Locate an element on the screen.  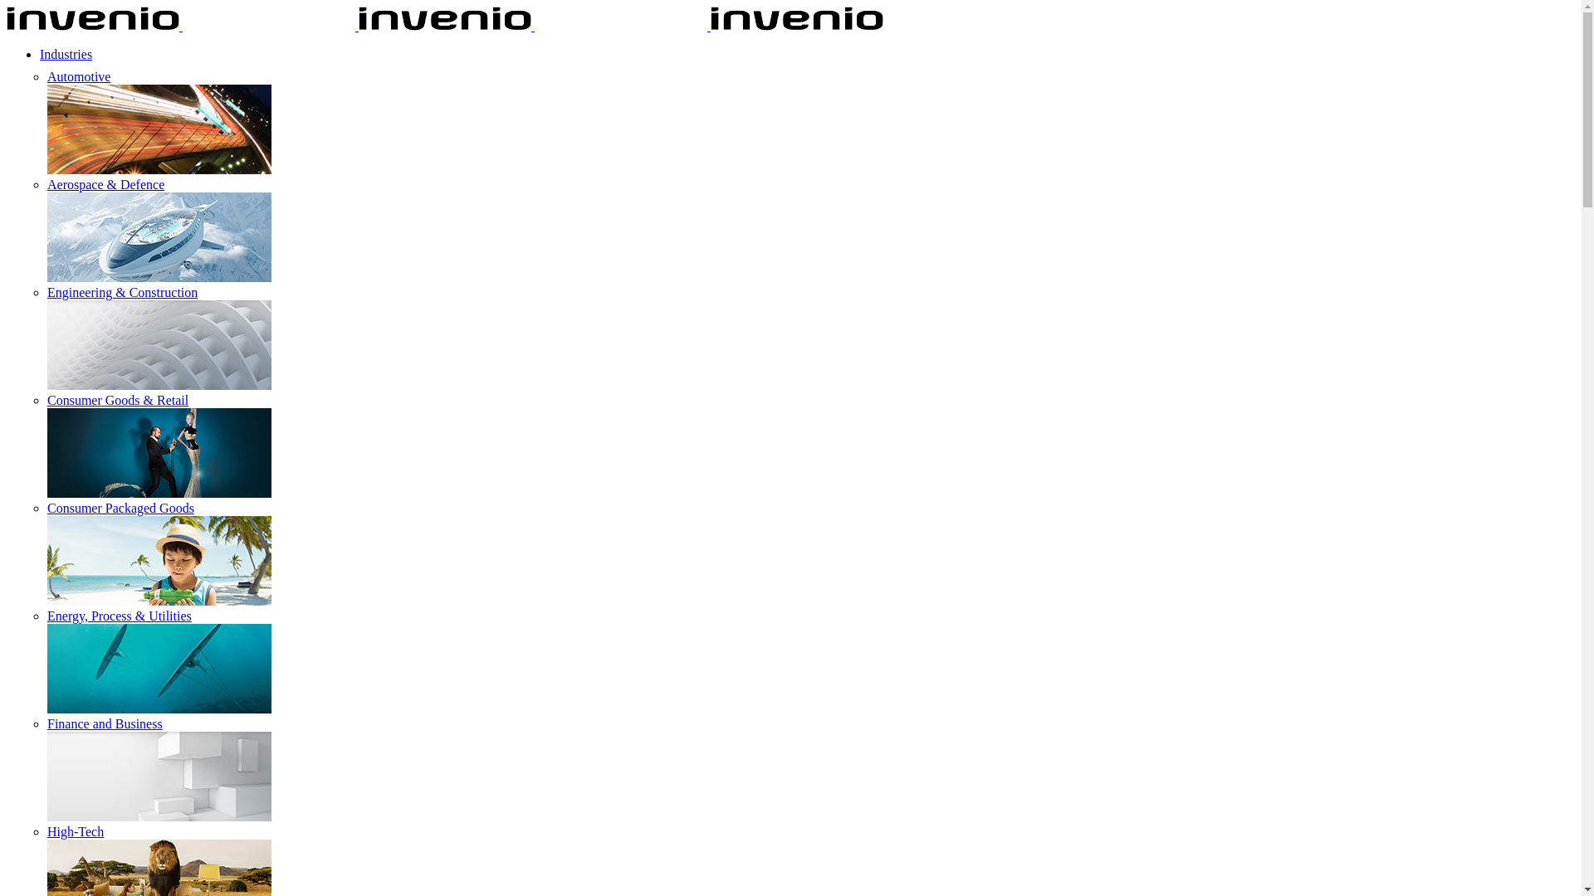
Finance and Business is located at coordinates (105, 723).